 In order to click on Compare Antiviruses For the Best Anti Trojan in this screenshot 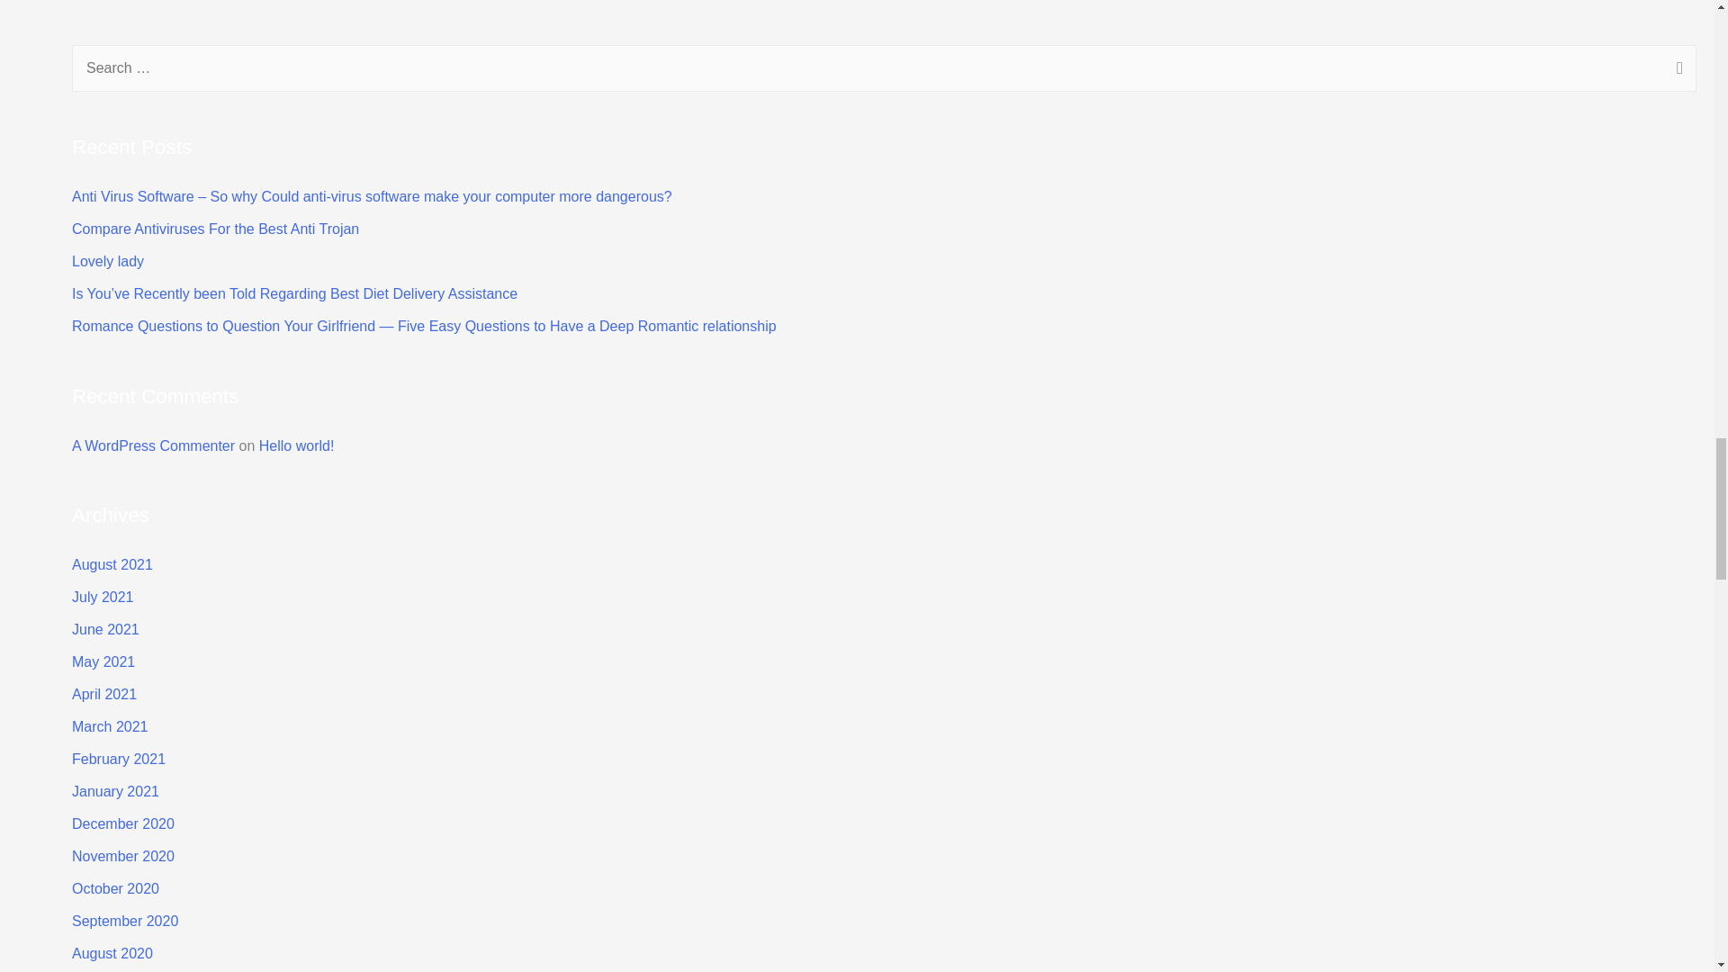, I will do `click(216, 229)`.